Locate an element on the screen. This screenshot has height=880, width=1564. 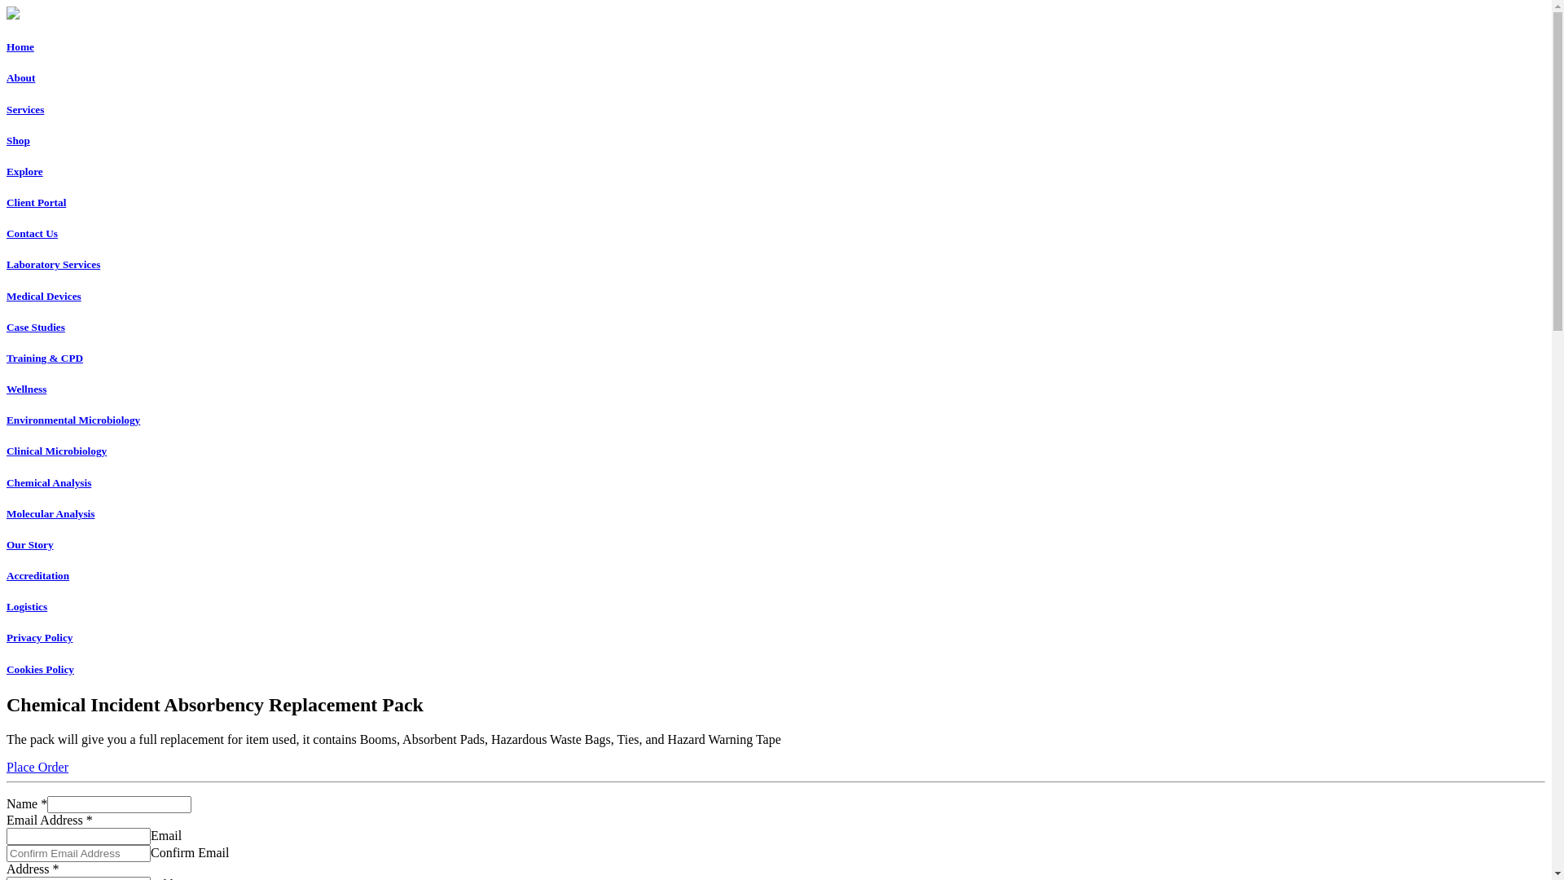
Environmental Microbiology is located at coordinates (775, 420).